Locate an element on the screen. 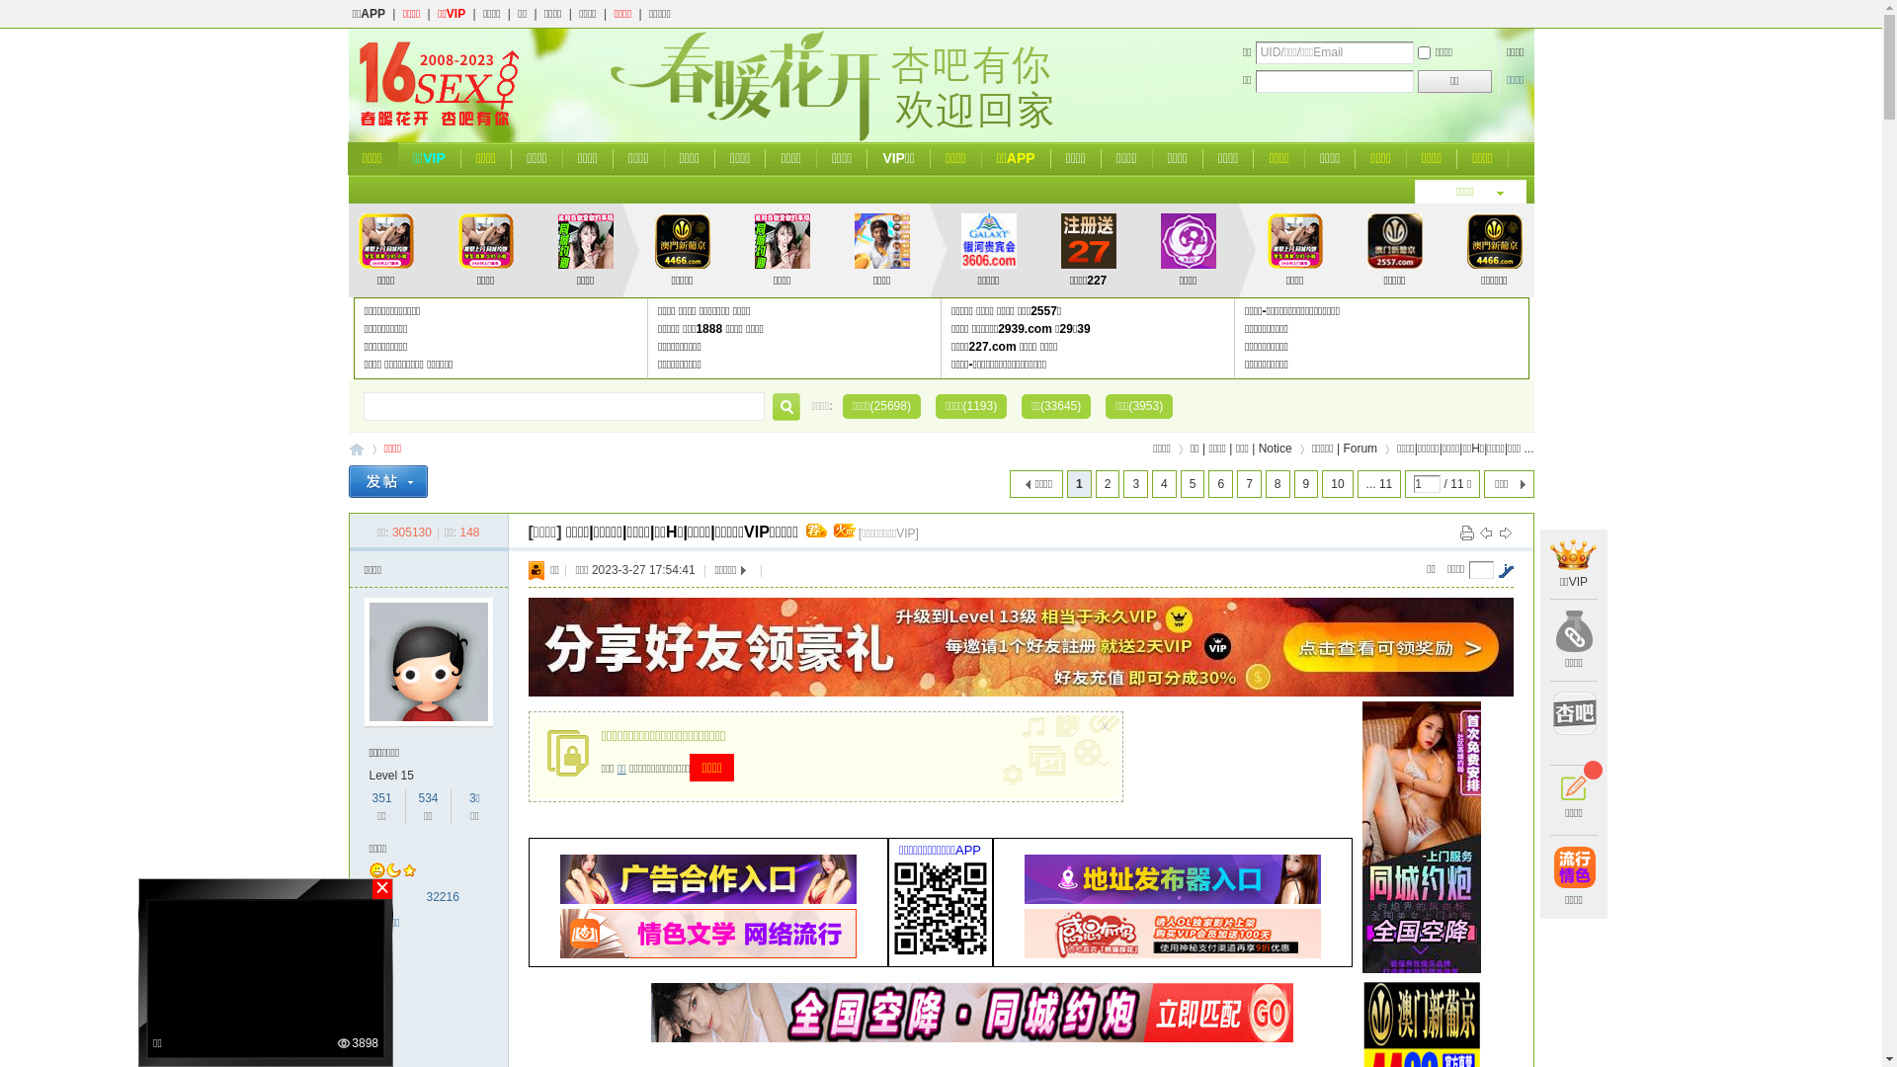 The width and height of the screenshot is (1897, 1067). 351 is located at coordinates (382, 798).